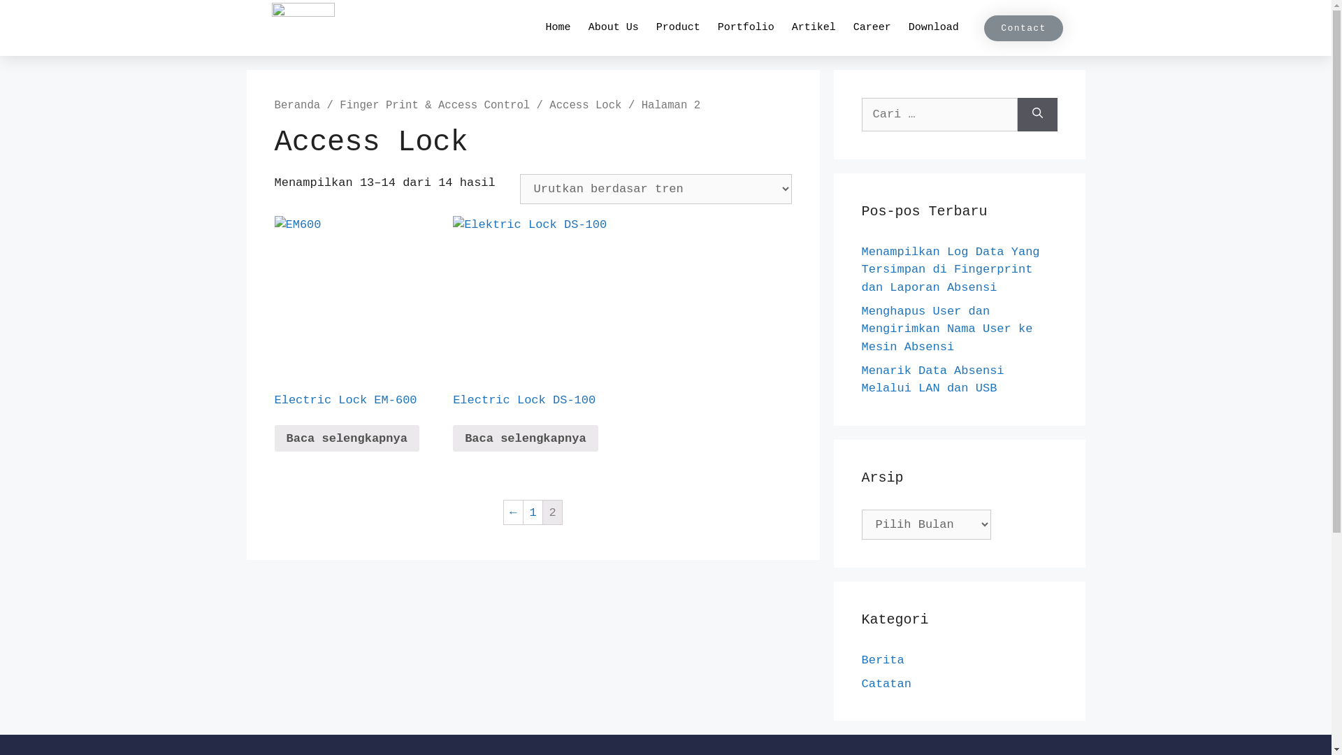 This screenshot has height=755, width=1342. I want to click on Portfolio, so click(746, 28).